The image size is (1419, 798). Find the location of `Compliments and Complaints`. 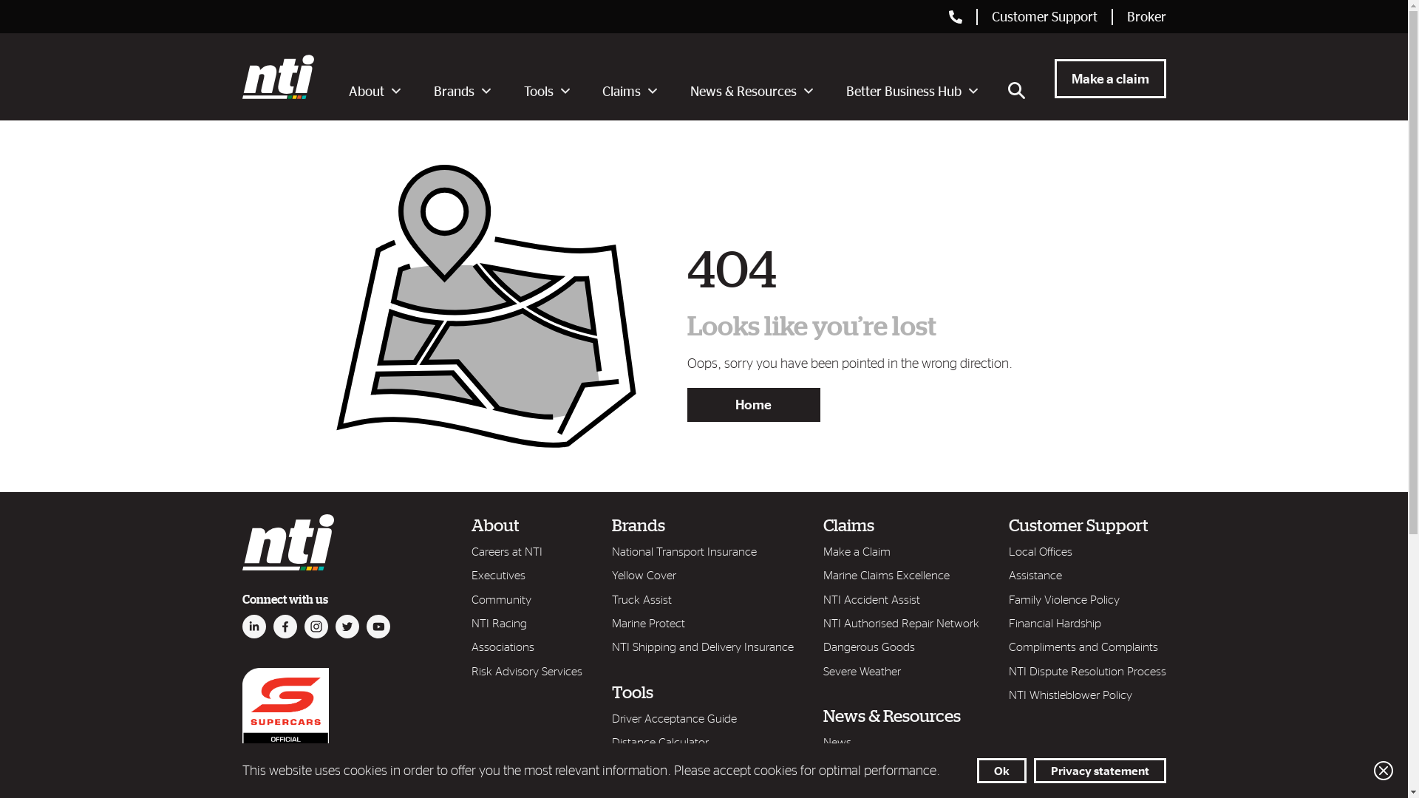

Compliments and Complaints is located at coordinates (1083, 647).